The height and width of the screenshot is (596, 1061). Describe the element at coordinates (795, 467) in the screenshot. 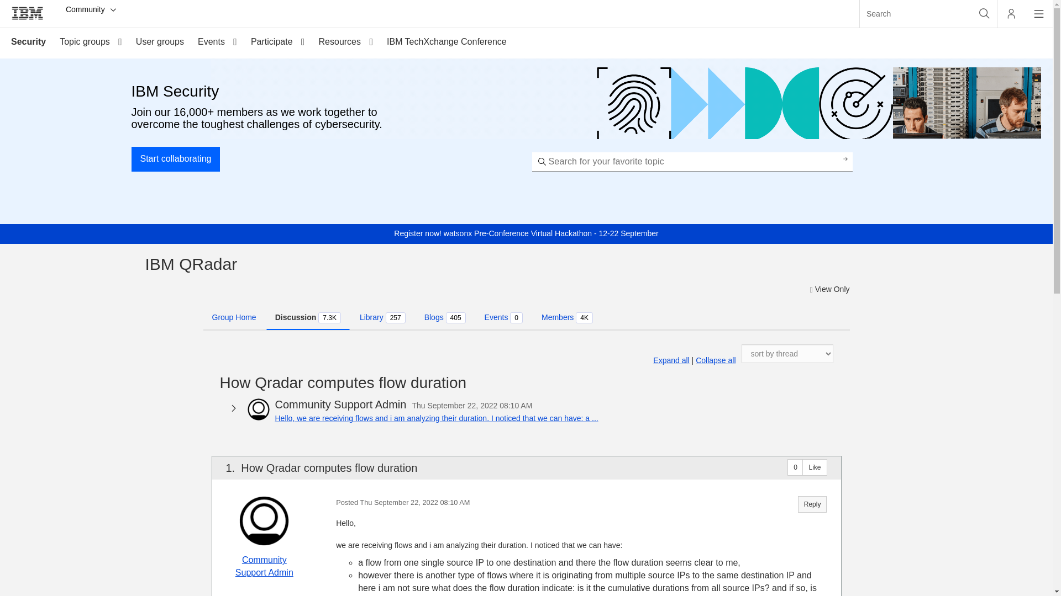

I see `Nbr of Likes` at that location.